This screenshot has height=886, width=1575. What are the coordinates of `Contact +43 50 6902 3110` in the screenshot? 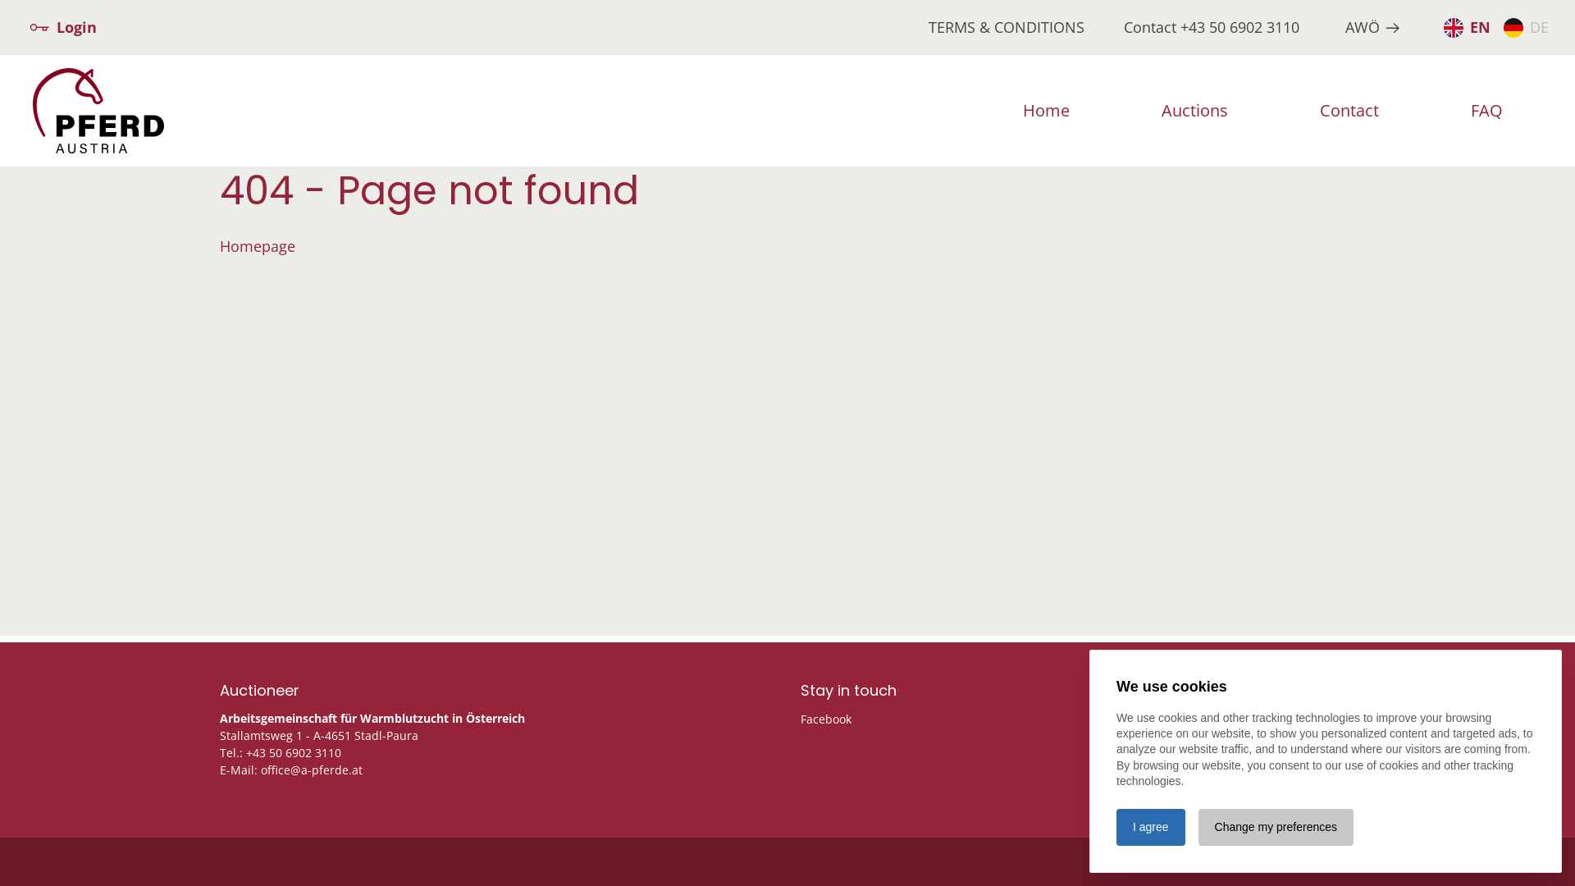 It's located at (1212, 28).